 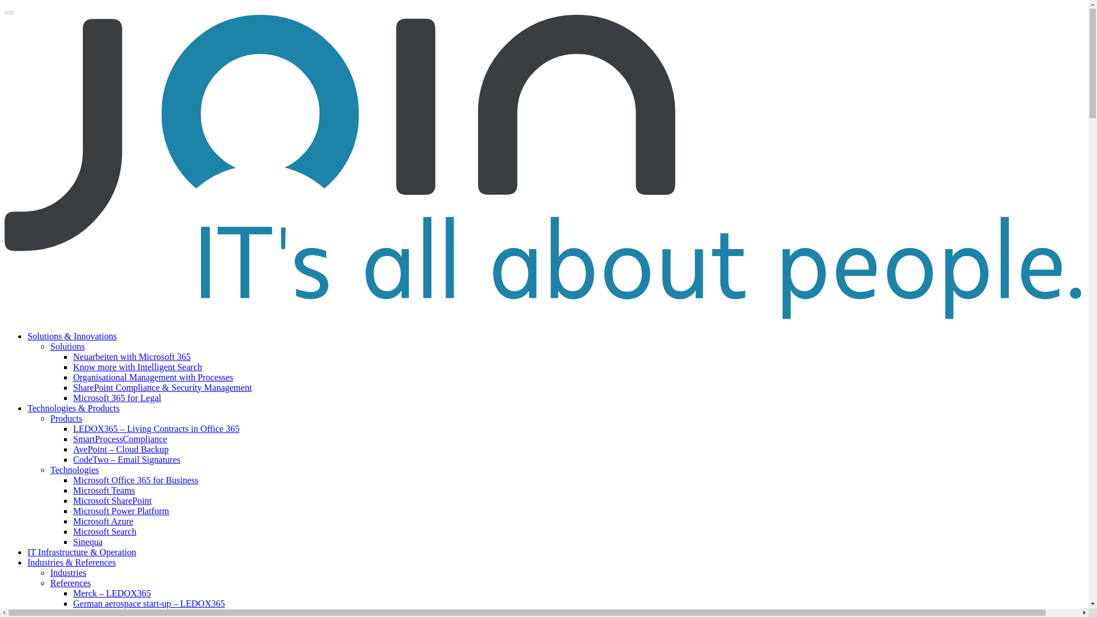 What do you see at coordinates (117, 398) in the screenshot?
I see `Microsoft 365 for Legal` at bounding box center [117, 398].